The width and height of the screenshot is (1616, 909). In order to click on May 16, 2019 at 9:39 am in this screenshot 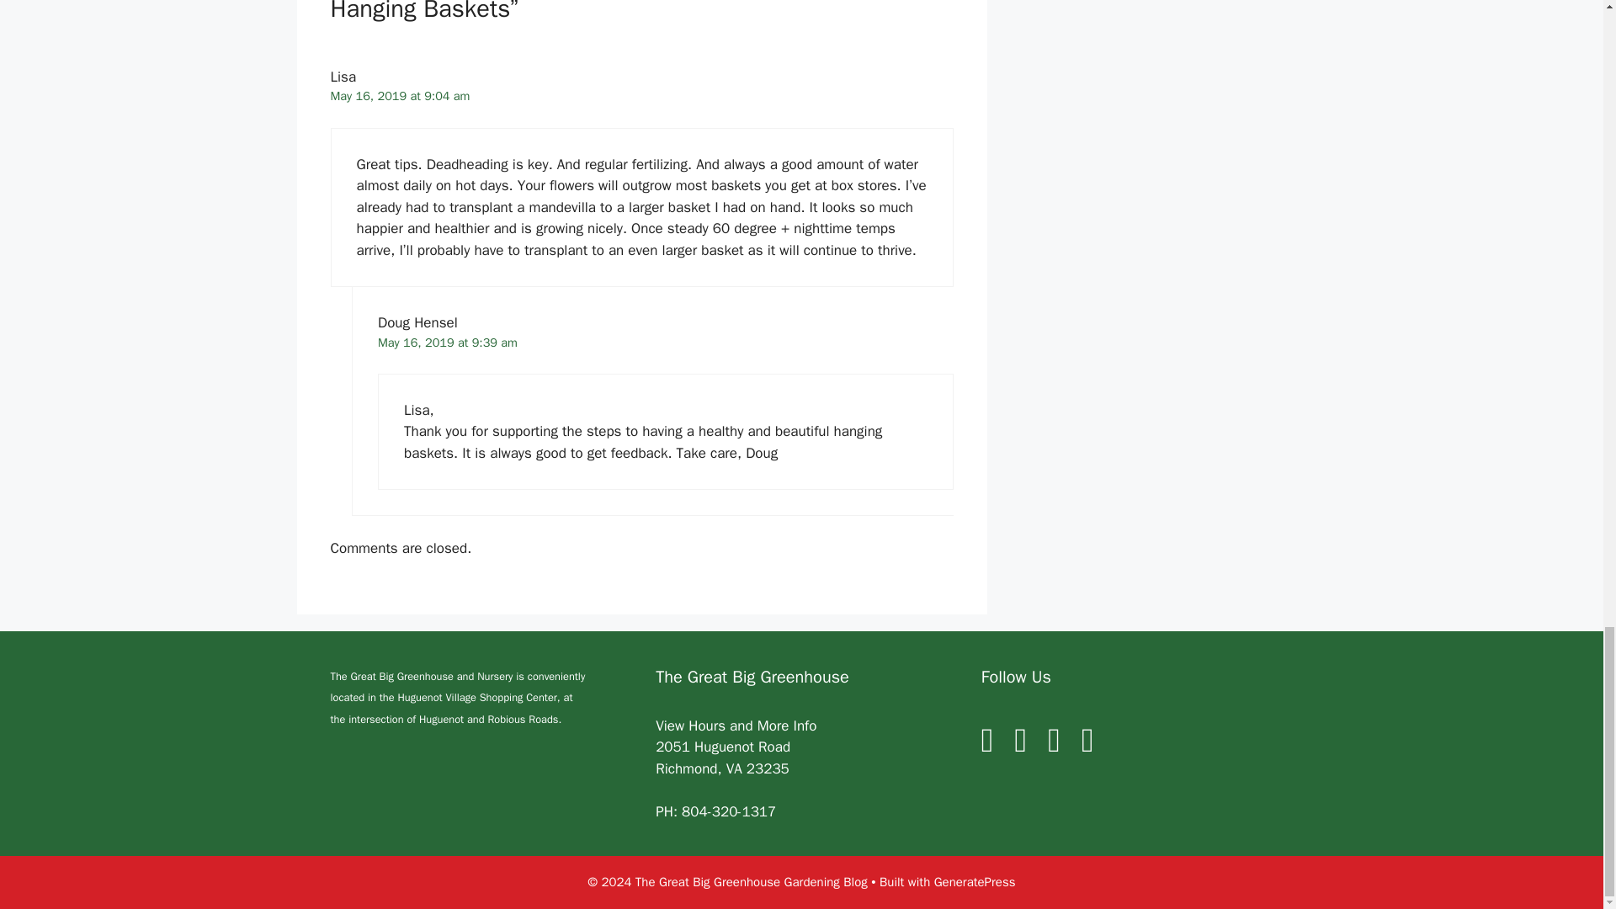, I will do `click(448, 342)`.